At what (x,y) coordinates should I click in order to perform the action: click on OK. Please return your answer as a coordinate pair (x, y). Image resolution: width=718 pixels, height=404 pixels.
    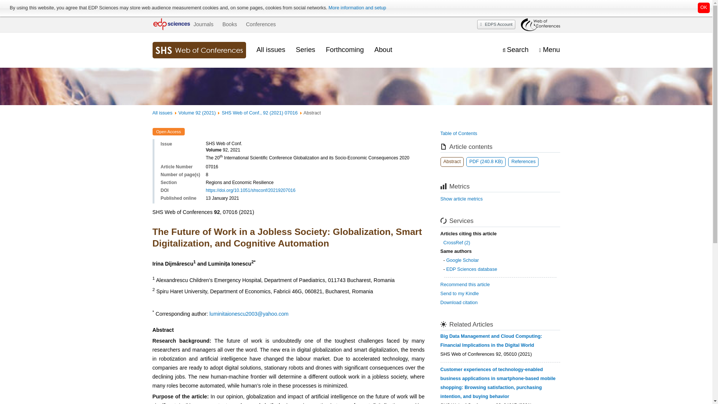
    Looking at the image, I should click on (704, 7).